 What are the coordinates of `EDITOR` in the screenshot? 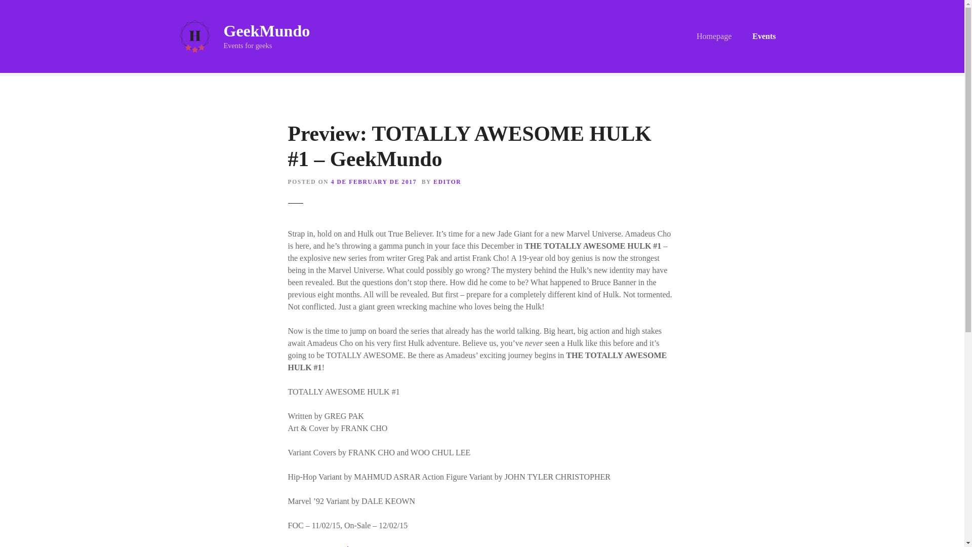 It's located at (447, 182).